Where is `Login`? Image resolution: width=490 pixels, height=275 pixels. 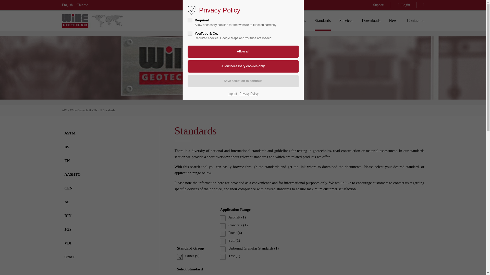
Login is located at coordinates (279, 144).